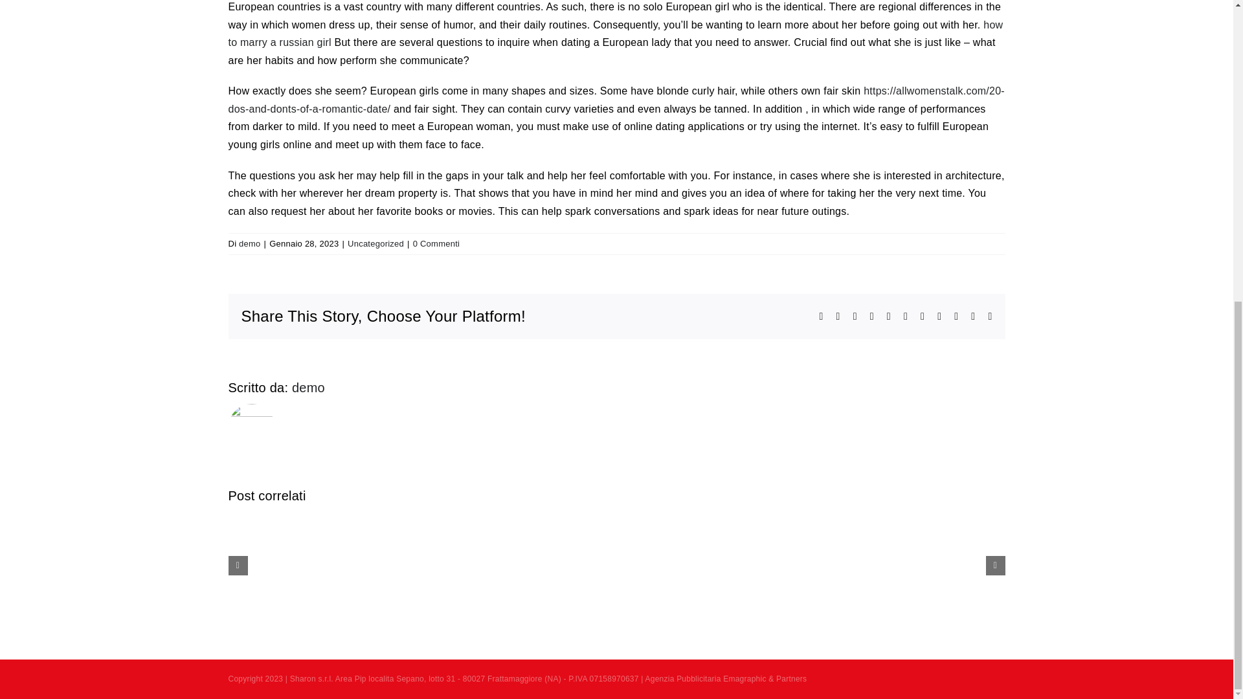  Describe the element at coordinates (249, 243) in the screenshot. I see `demo` at that location.